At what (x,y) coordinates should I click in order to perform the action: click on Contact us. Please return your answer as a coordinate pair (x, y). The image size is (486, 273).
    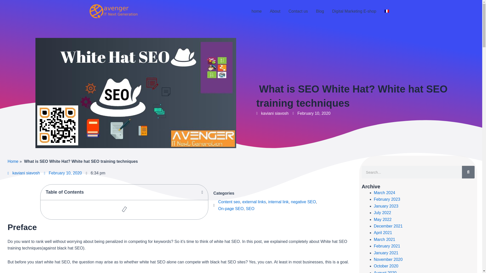
    Looking at the image, I should click on (298, 11).